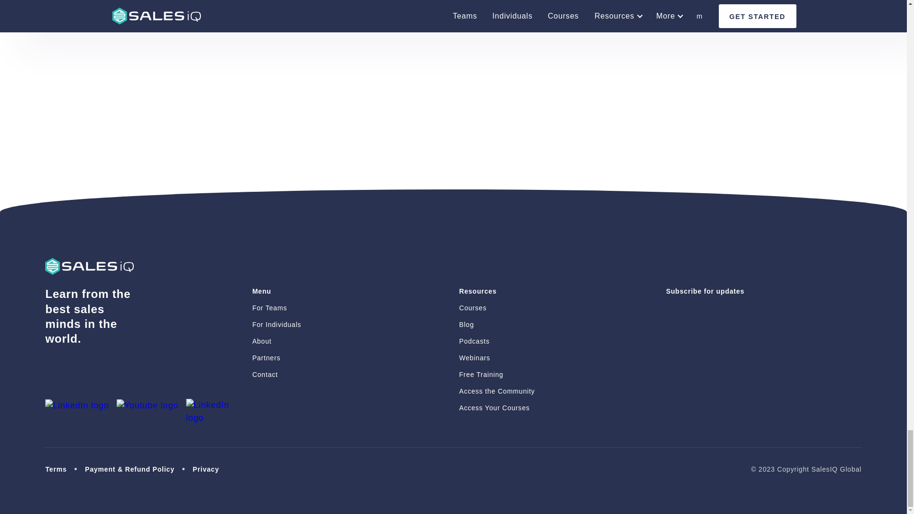 This screenshot has height=514, width=914. Describe the element at coordinates (497, 408) in the screenshot. I see `Access Your Courses` at that location.